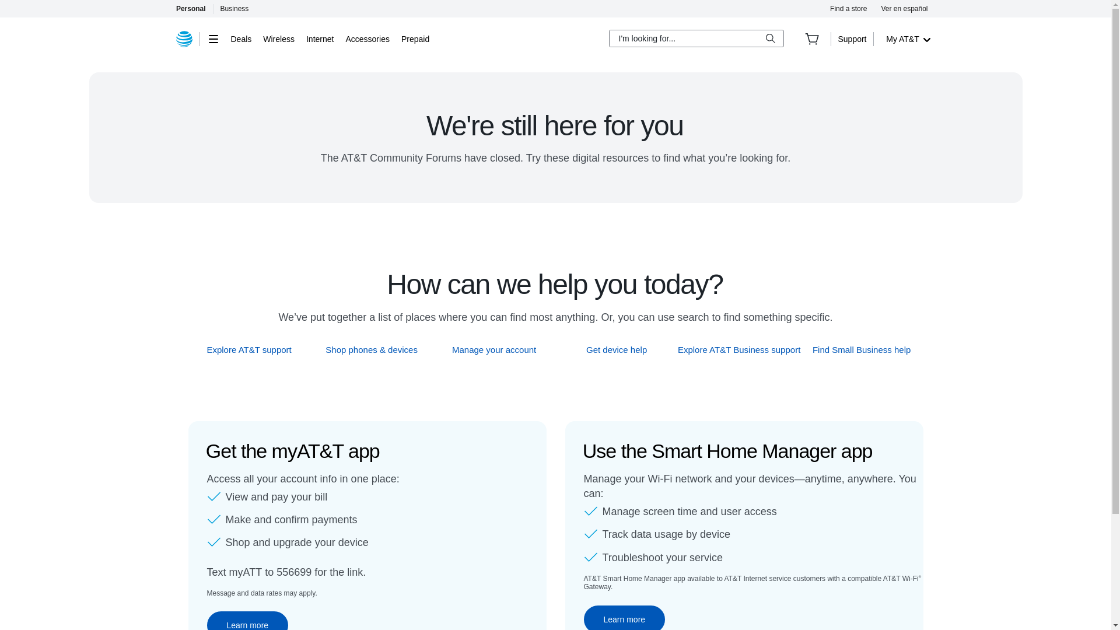  Describe the element at coordinates (852, 38) in the screenshot. I see `Support` at that location.